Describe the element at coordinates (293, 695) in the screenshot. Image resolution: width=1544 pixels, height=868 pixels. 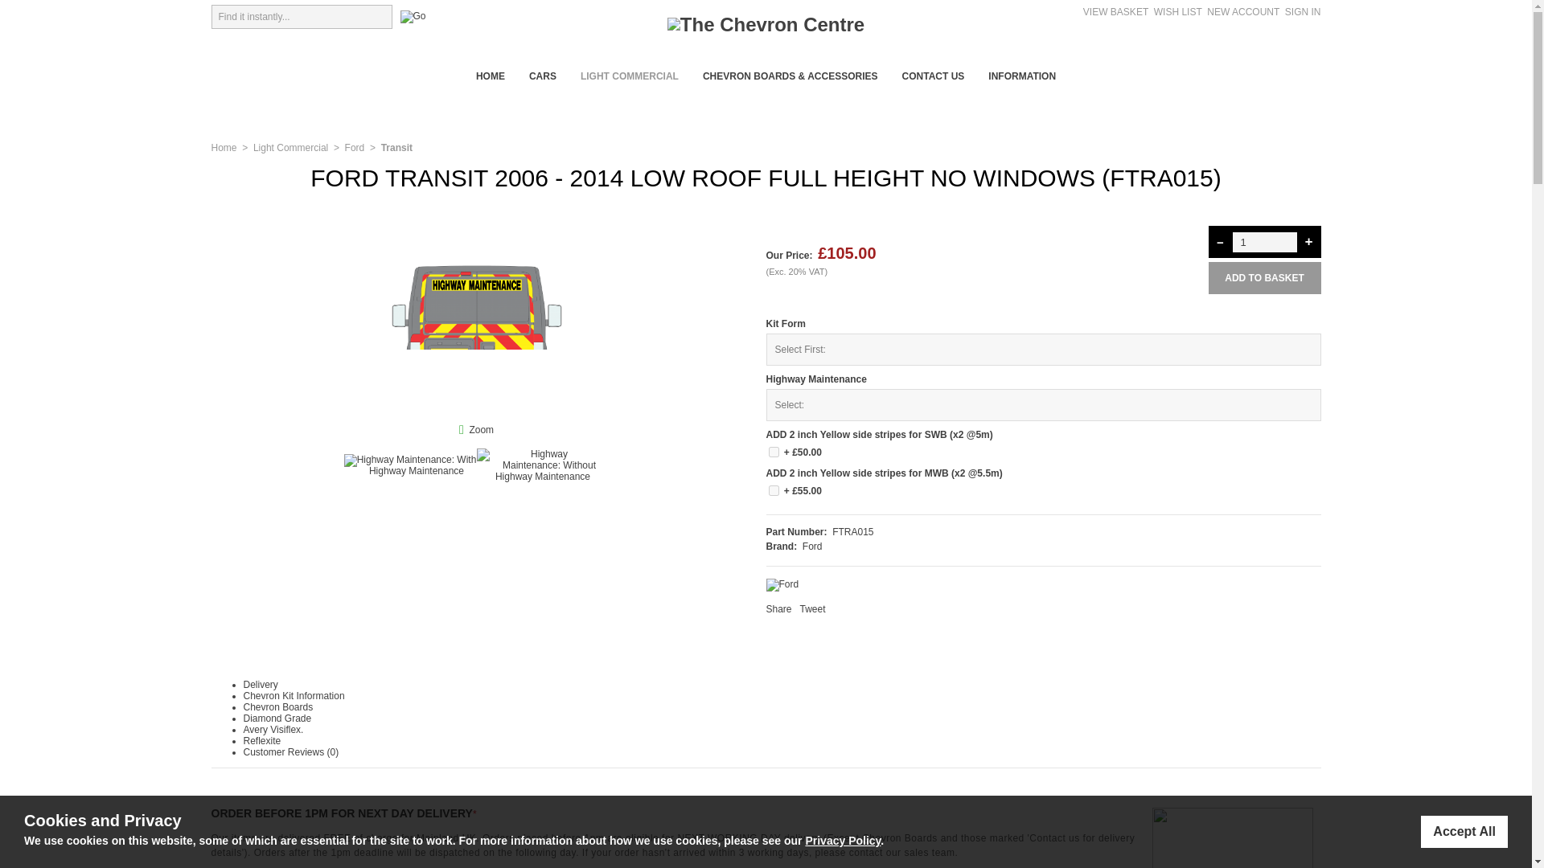
I see `Chevron Kit Information` at that location.